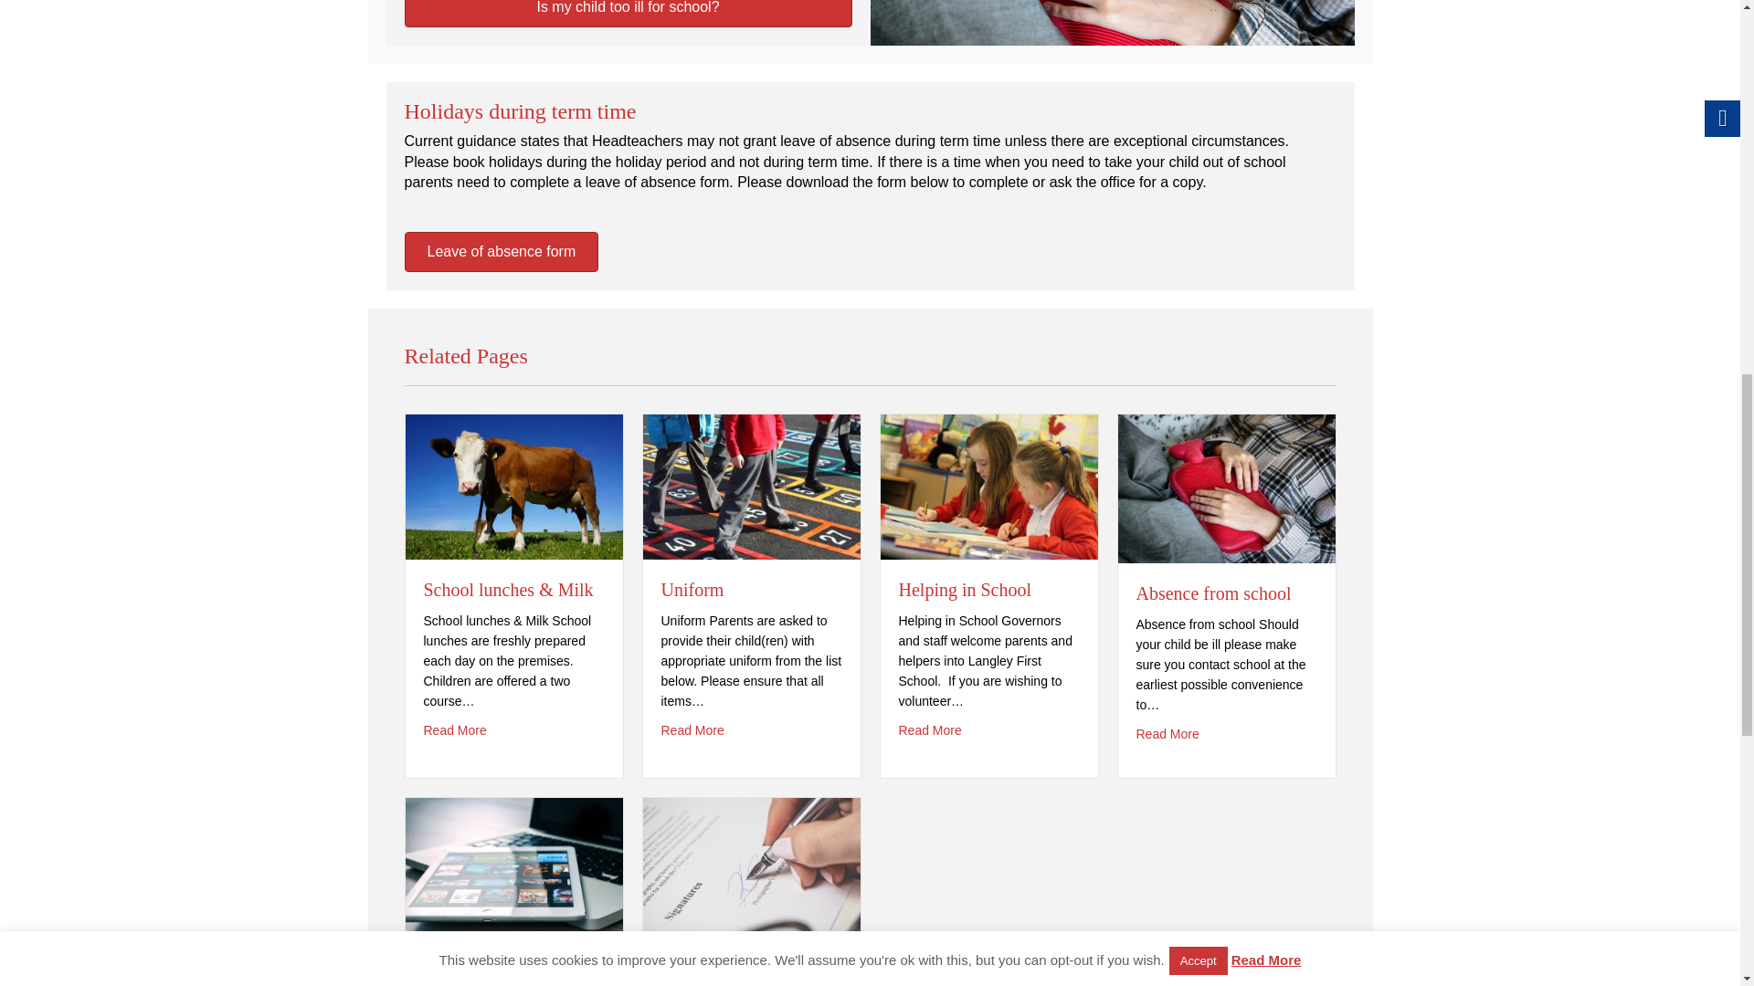  I want to click on Absence from school, so click(1168, 734).